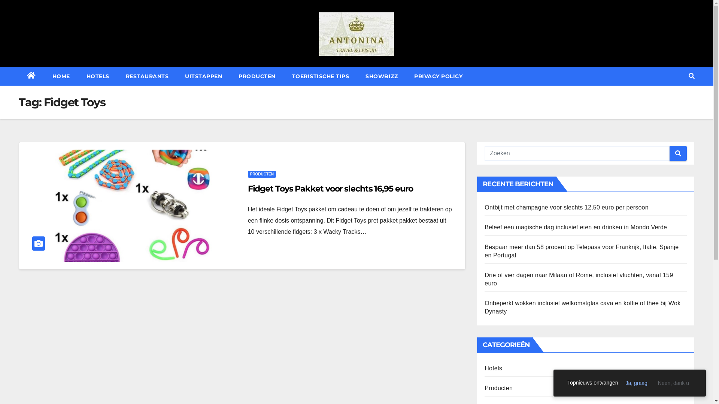  Describe the element at coordinates (382, 76) in the screenshot. I see `SHOWBIZZ` at that location.